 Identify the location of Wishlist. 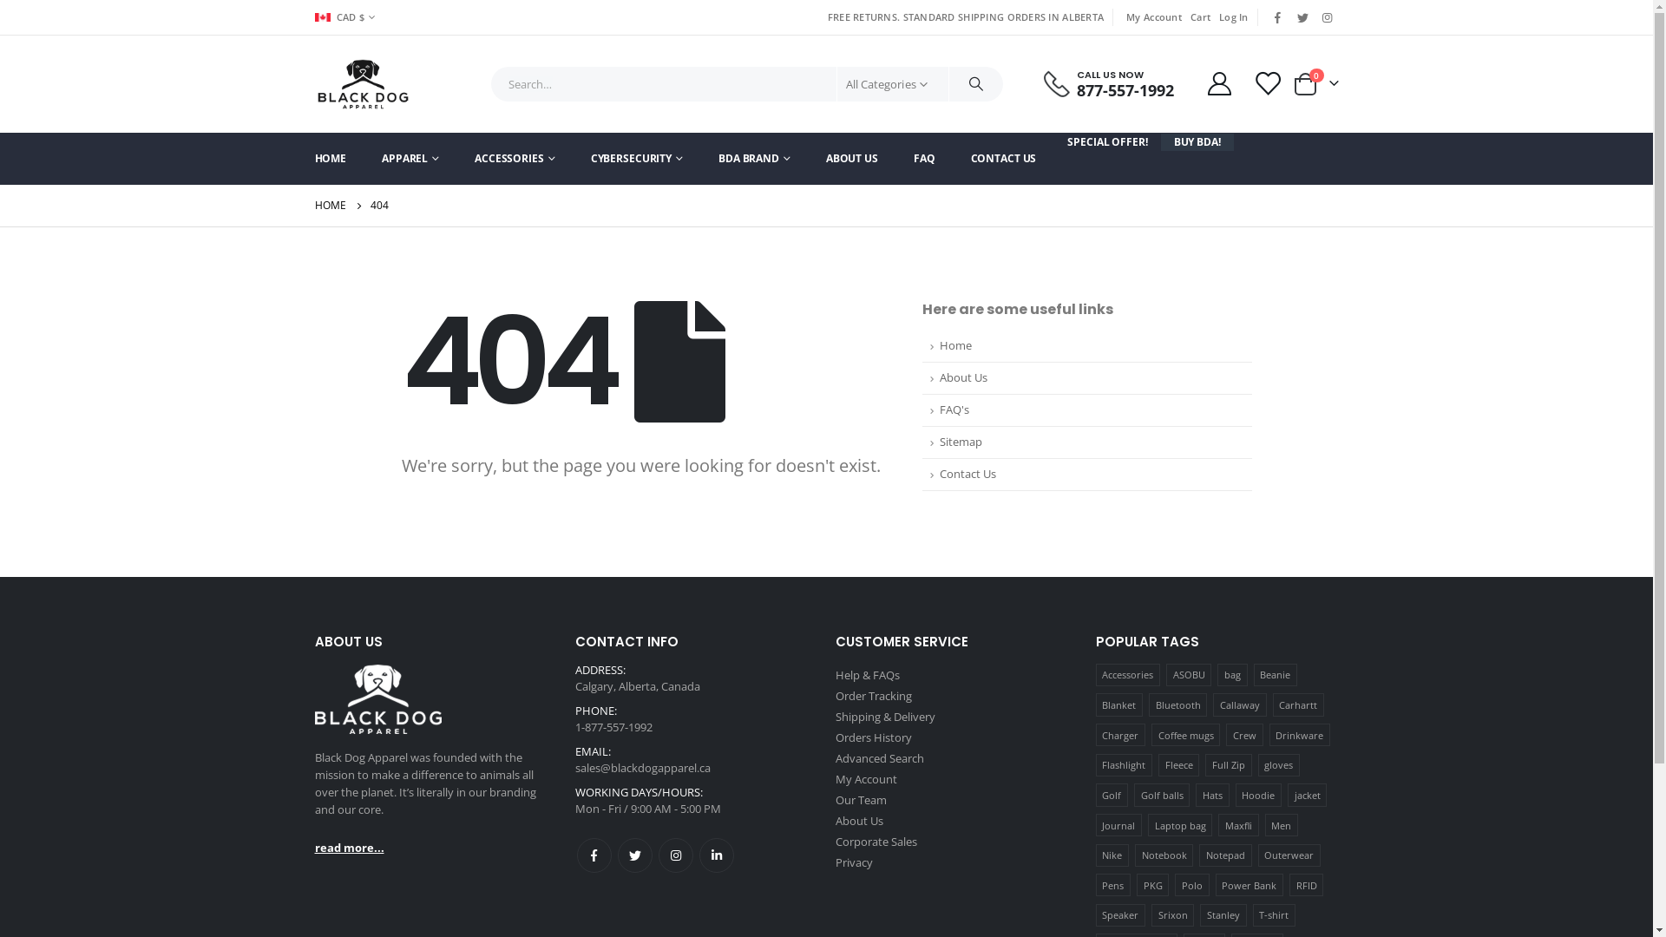
(1267, 83).